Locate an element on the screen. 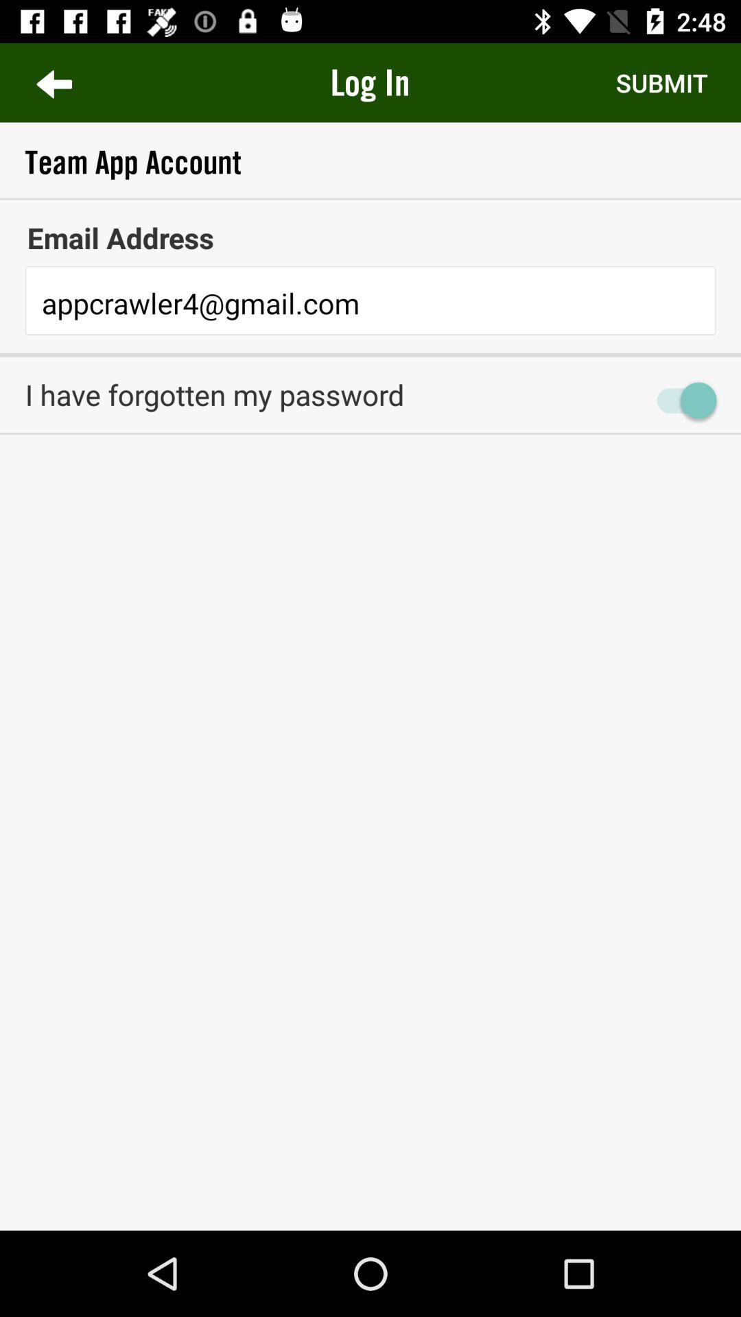  choose the submit icon is located at coordinates (661, 82).